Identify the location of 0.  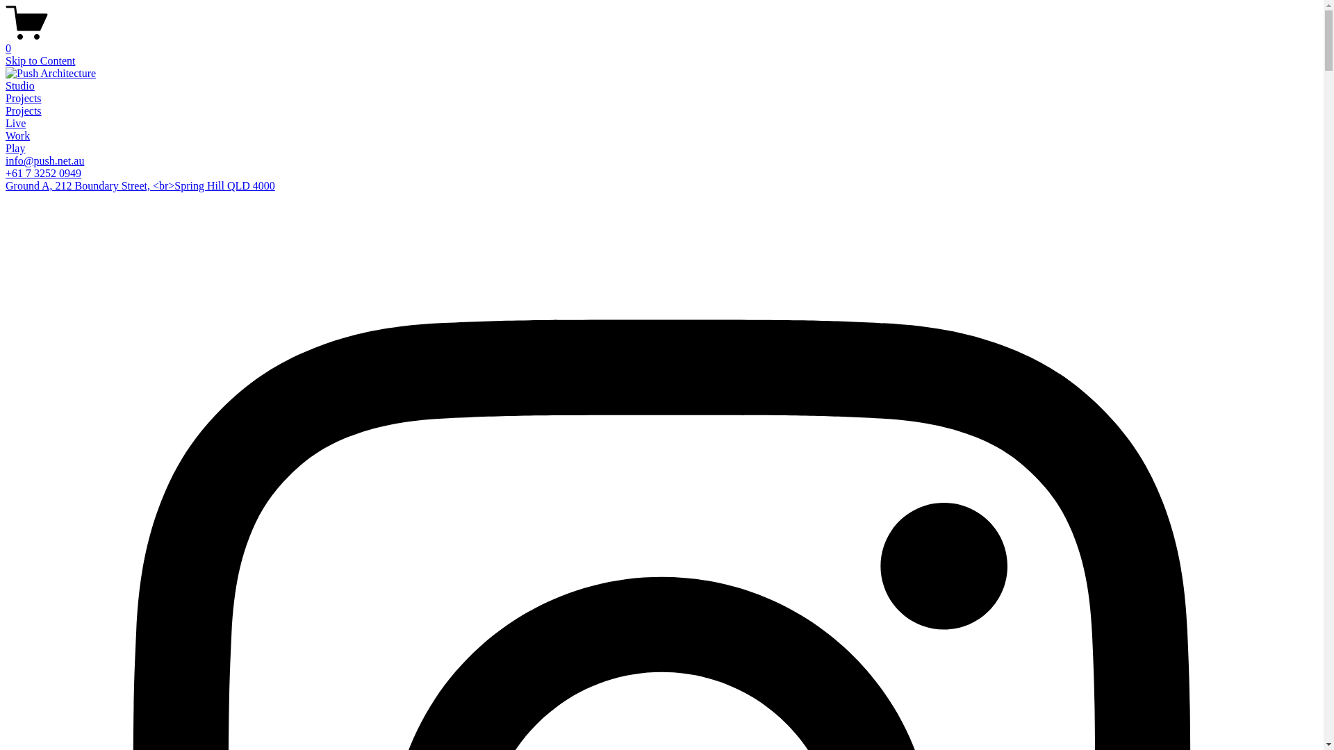
(661, 42).